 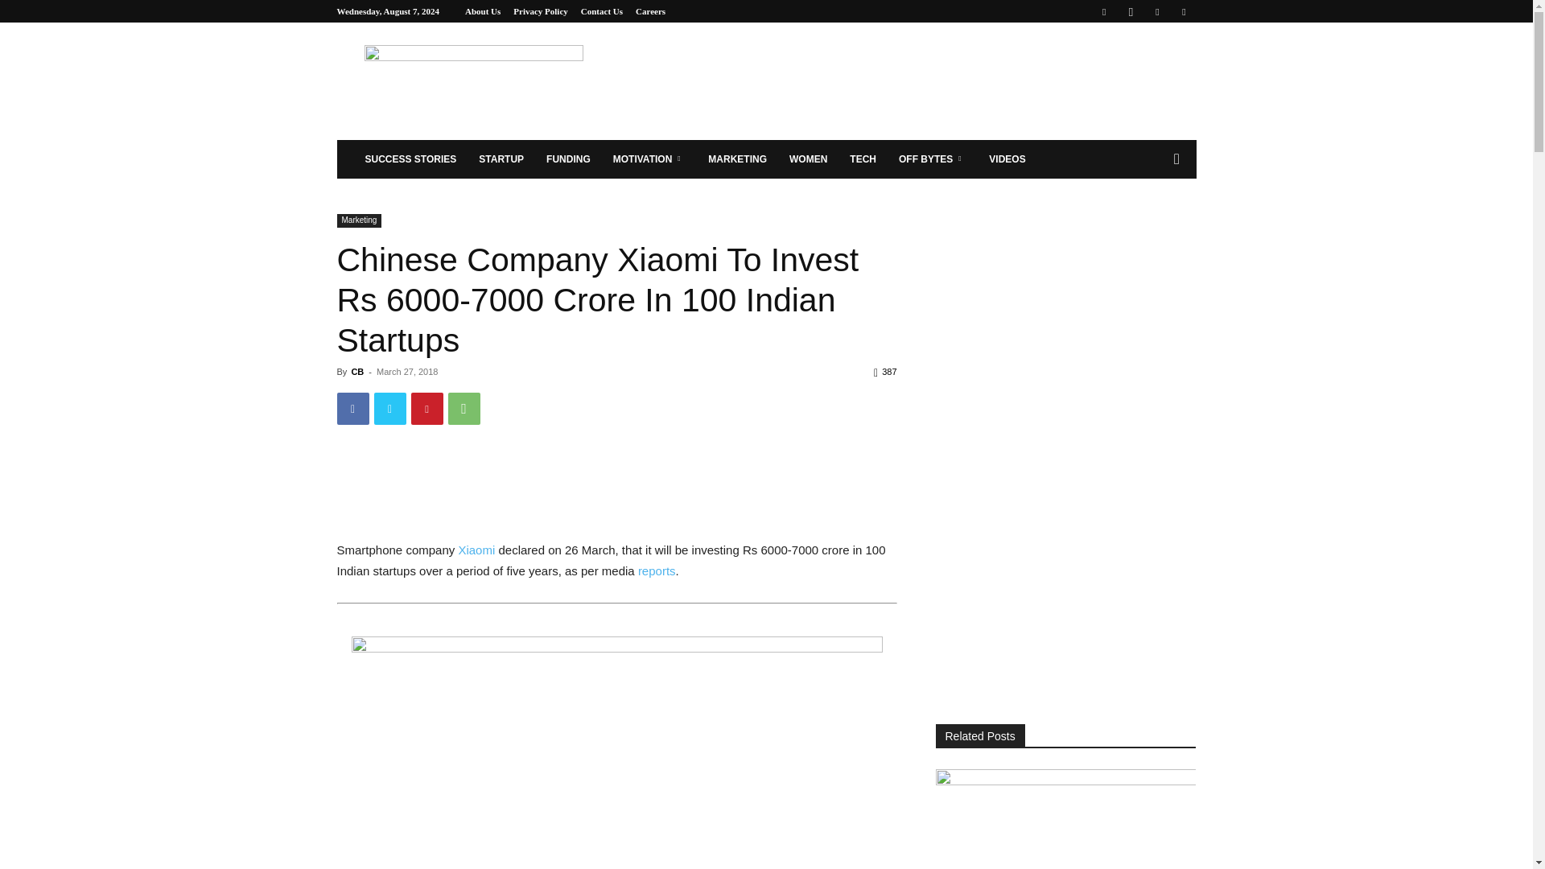 What do you see at coordinates (737, 159) in the screenshot?
I see `MARKETING` at bounding box center [737, 159].